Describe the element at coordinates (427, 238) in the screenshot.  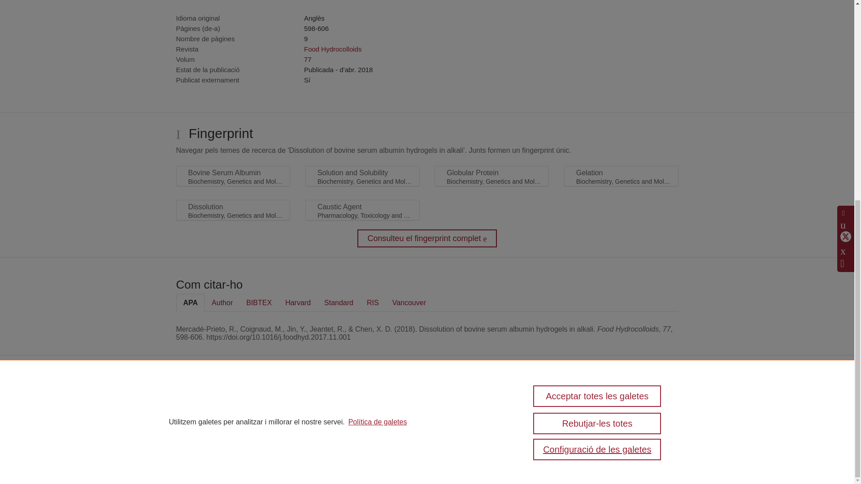
I see `Consulteu el fingerprint complet` at that location.